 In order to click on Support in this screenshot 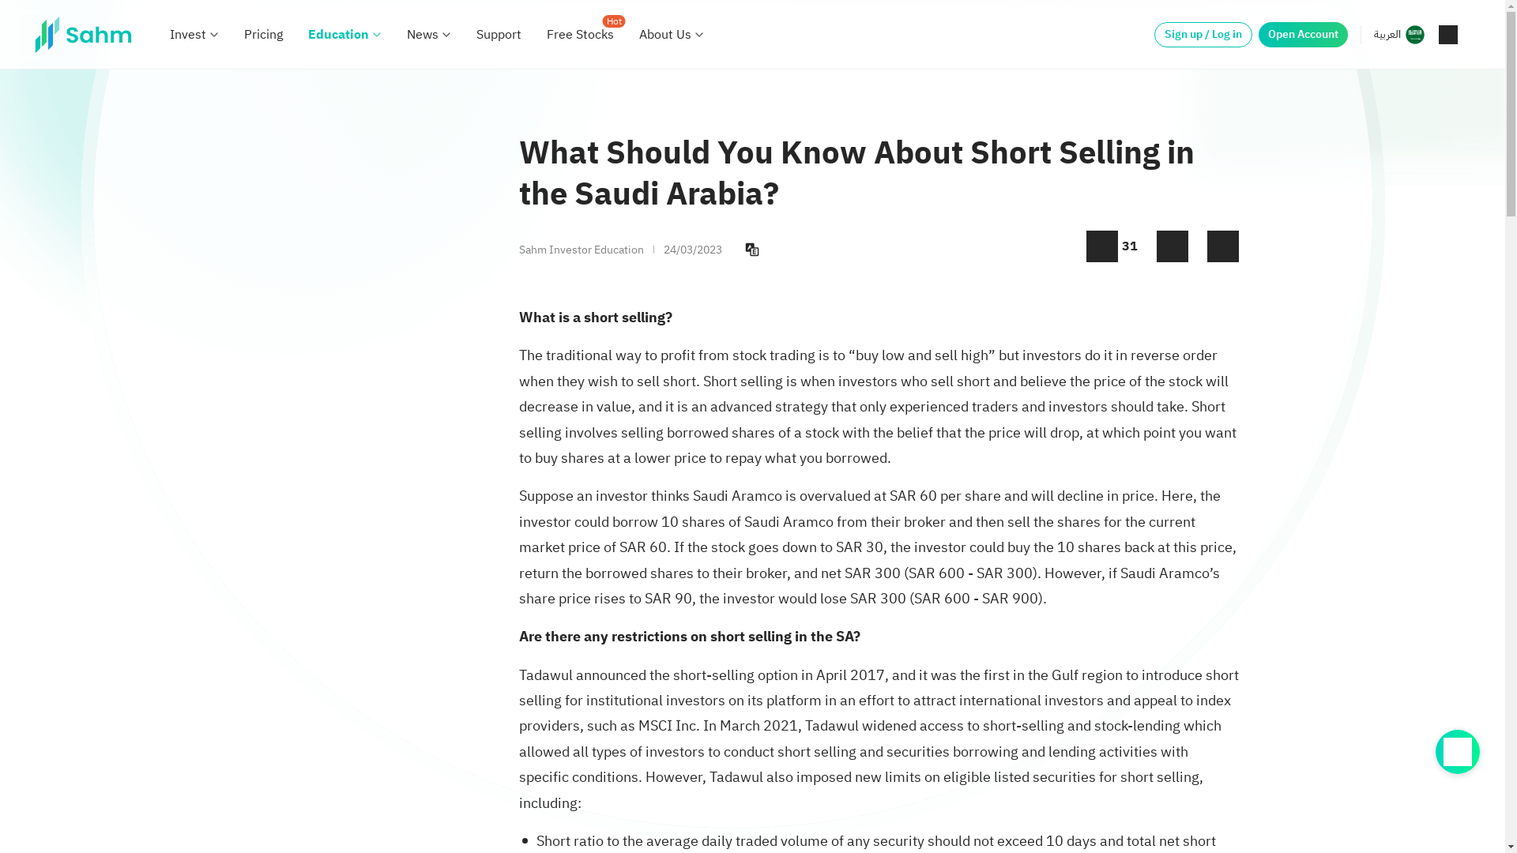, I will do `click(499, 35)`.